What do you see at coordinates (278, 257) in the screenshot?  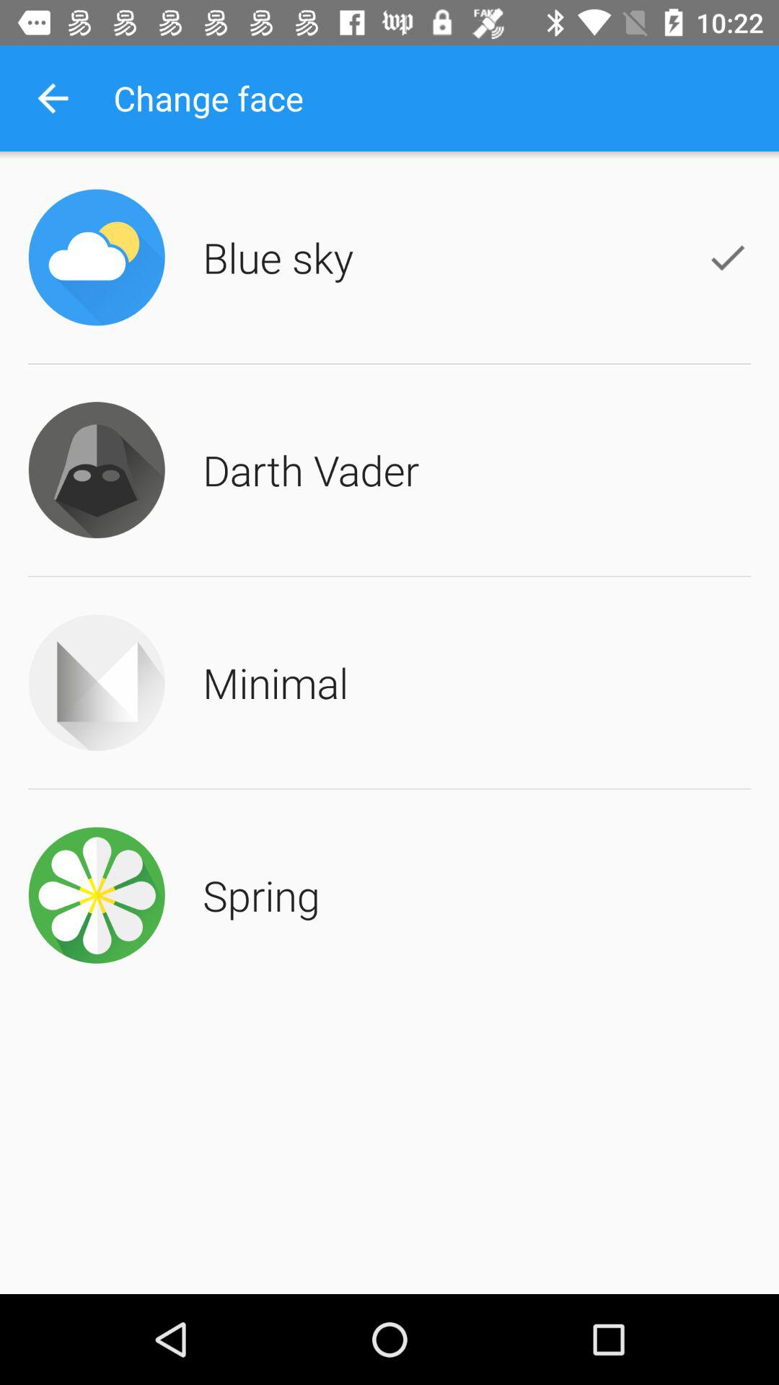 I see `flip to the blue sky item` at bounding box center [278, 257].